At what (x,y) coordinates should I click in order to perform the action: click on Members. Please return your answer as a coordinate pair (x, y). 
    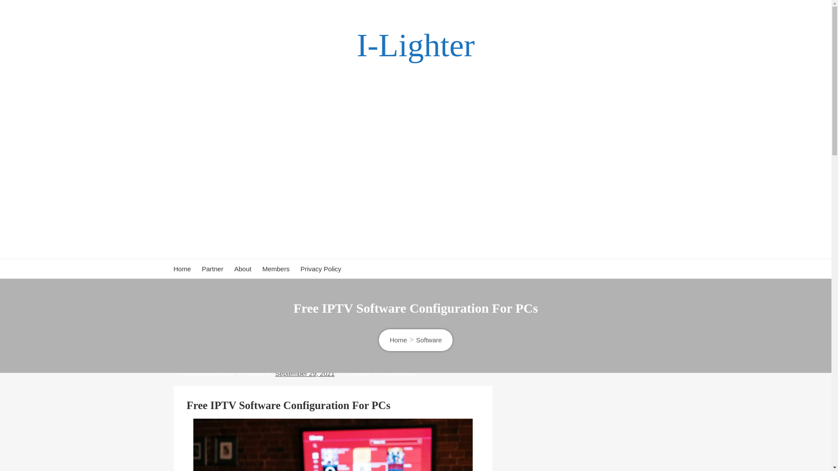
    Looking at the image, I should click on (276, 269).